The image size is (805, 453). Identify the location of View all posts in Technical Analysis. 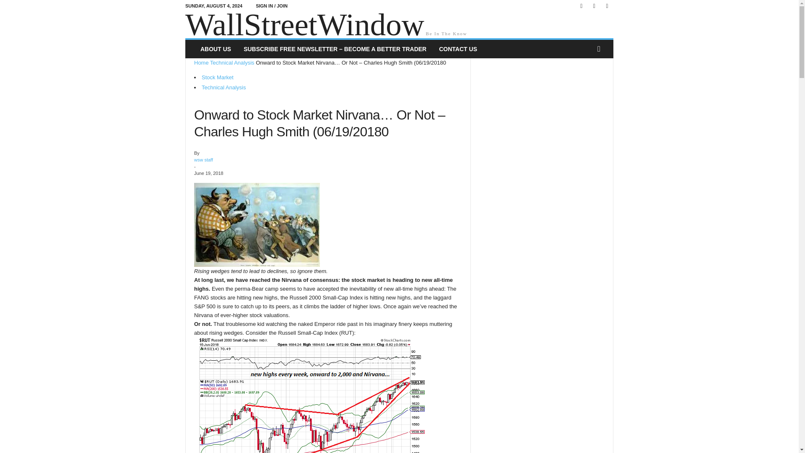
(232, 62).